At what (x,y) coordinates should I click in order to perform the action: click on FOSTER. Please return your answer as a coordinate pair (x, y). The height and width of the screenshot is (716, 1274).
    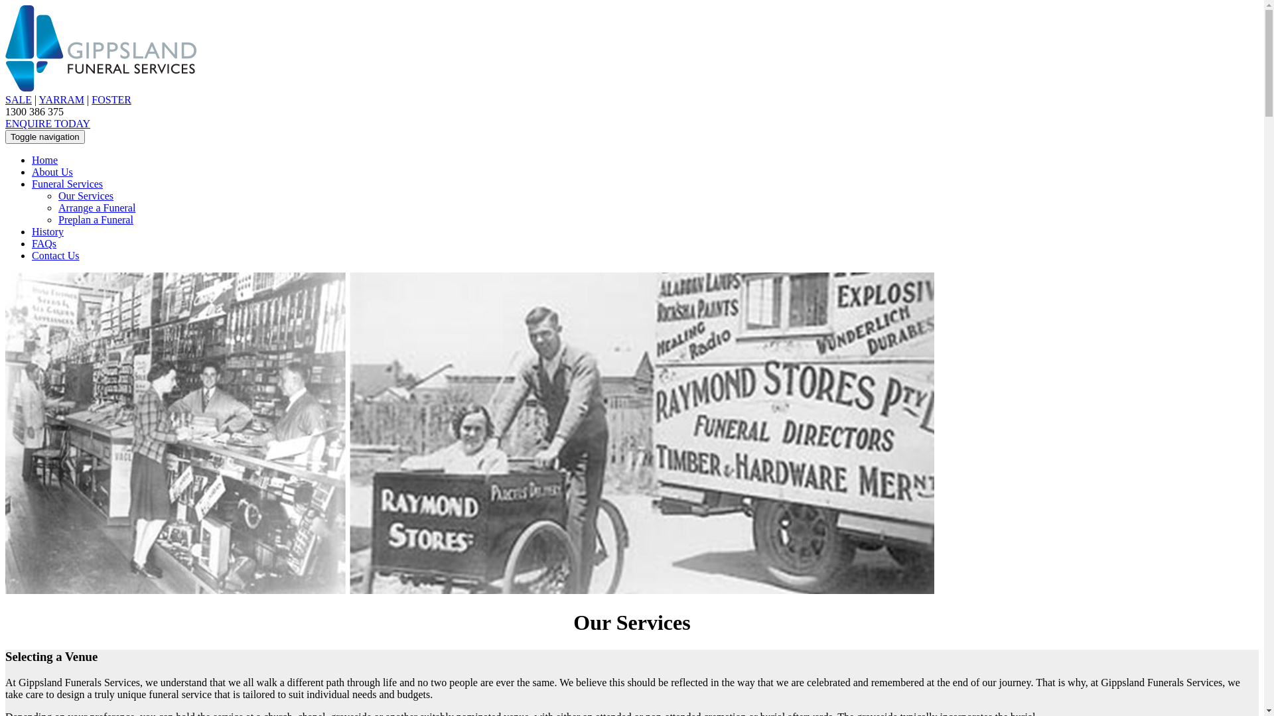
    Looking at the image, I should click on (111, 99).